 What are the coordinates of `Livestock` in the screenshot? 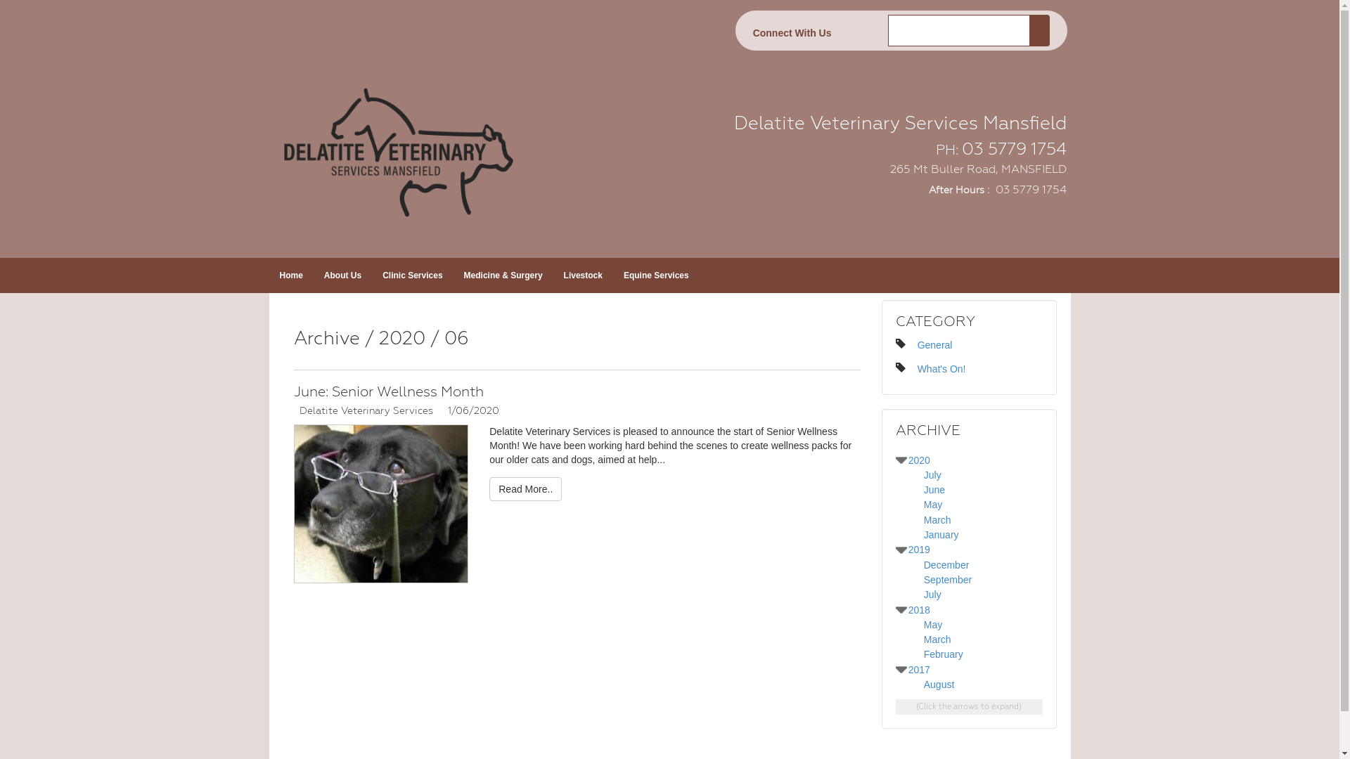 It's located at (584, 275).